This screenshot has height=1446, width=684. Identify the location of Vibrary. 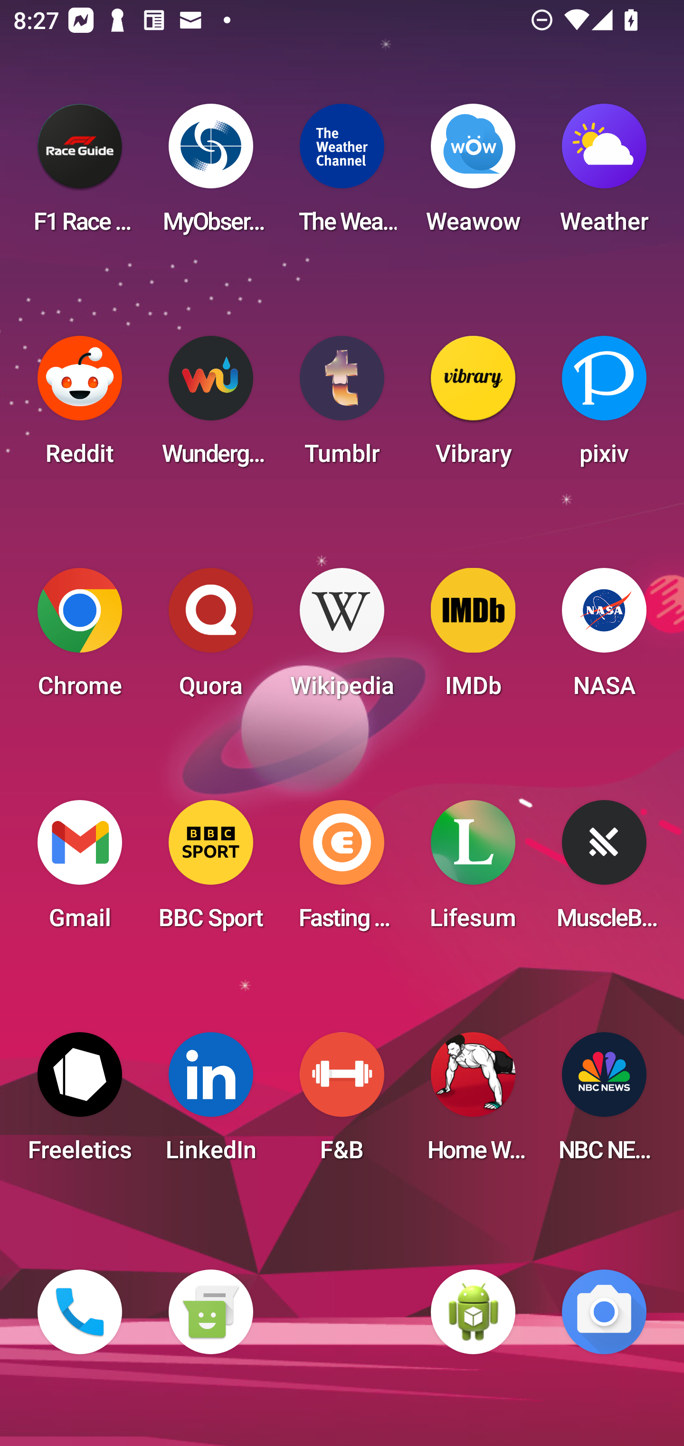
(473, 406).